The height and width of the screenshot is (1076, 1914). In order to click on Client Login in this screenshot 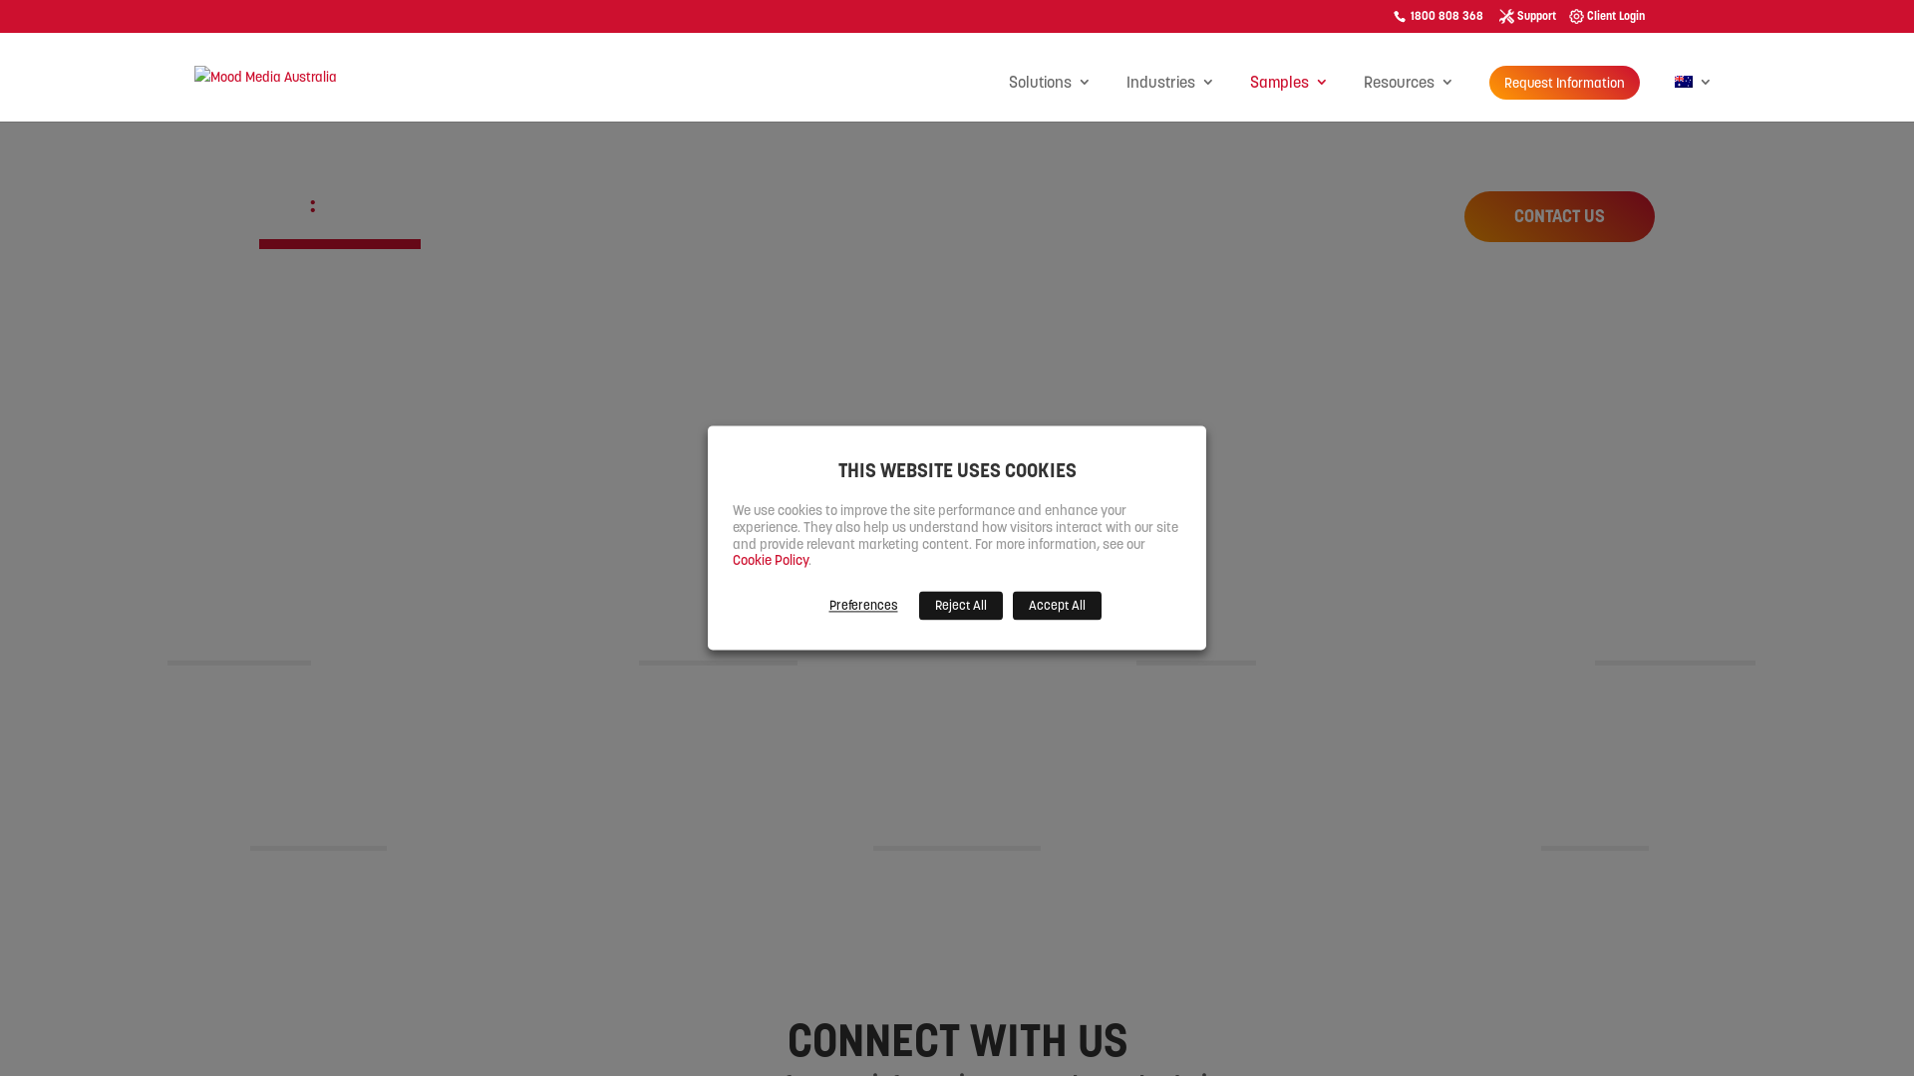, I will do `click(1616, 16)`.